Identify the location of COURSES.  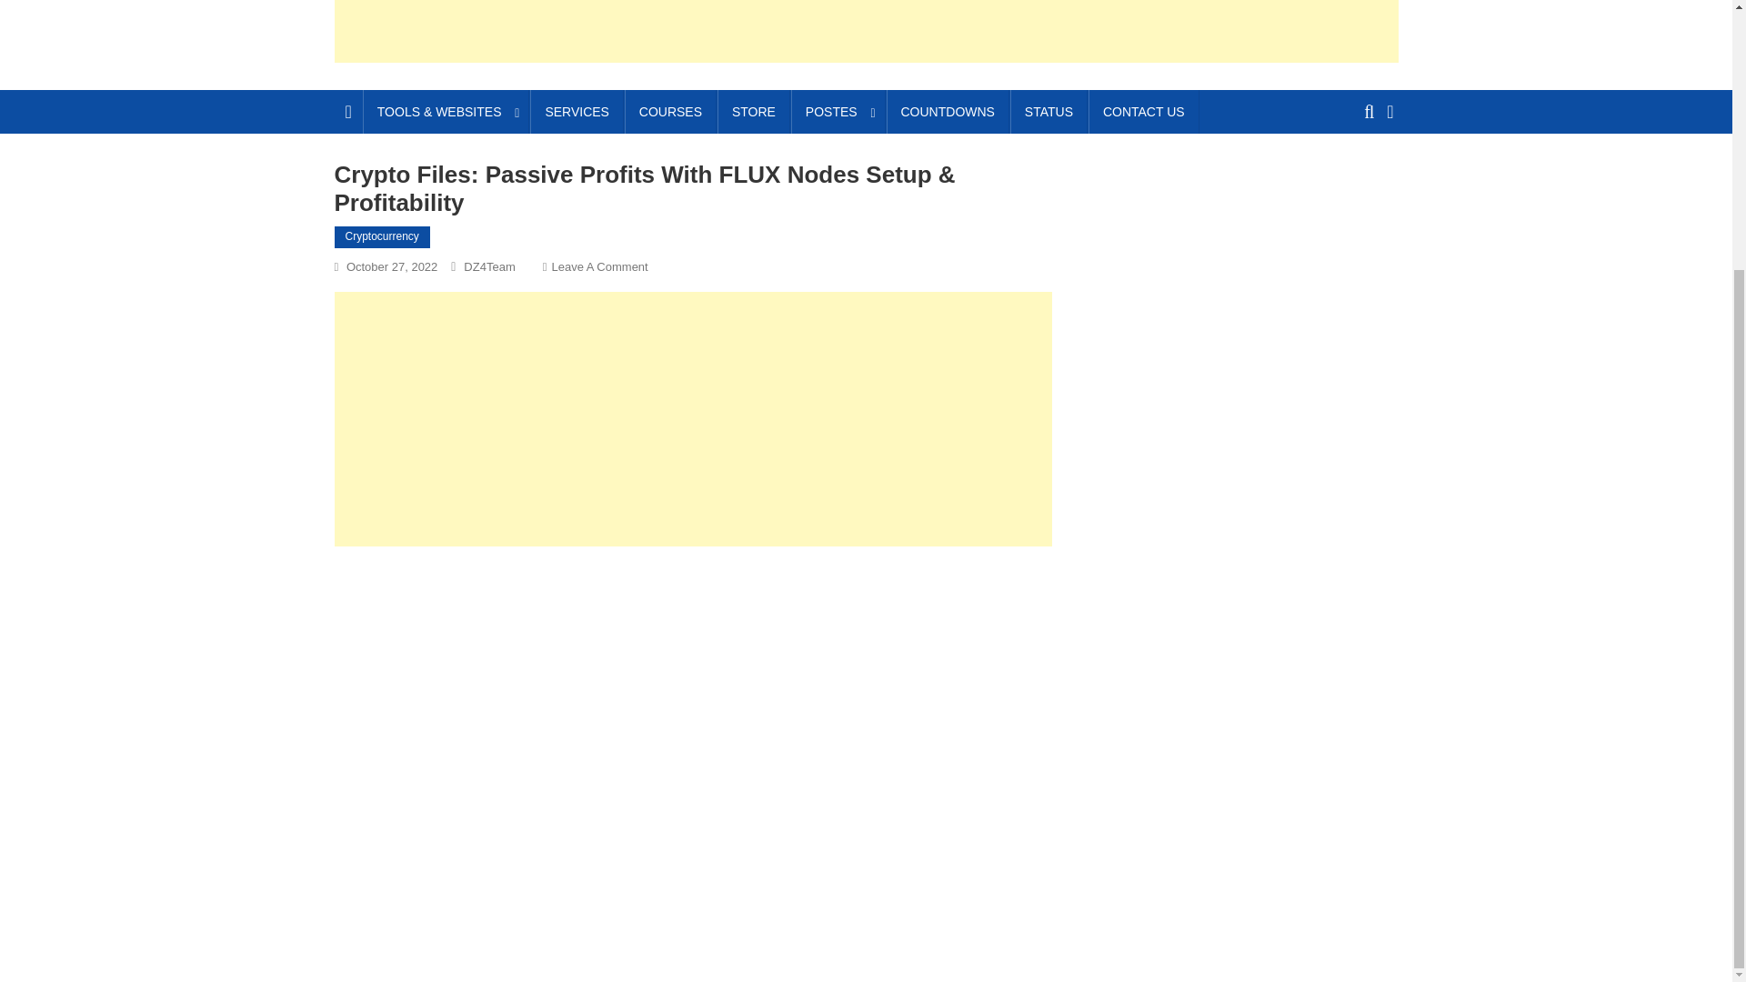
(670, 111).